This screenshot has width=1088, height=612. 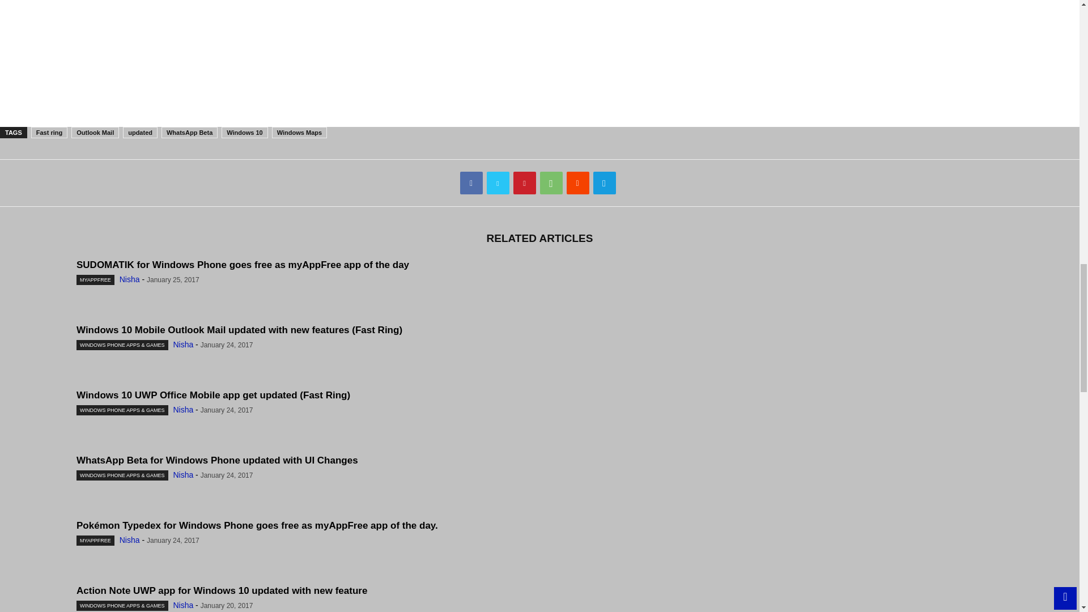 What do you see at coordinates (95, 133) in the screenshot?
I see `Outlook Mail` at bounding box center [95, 133].